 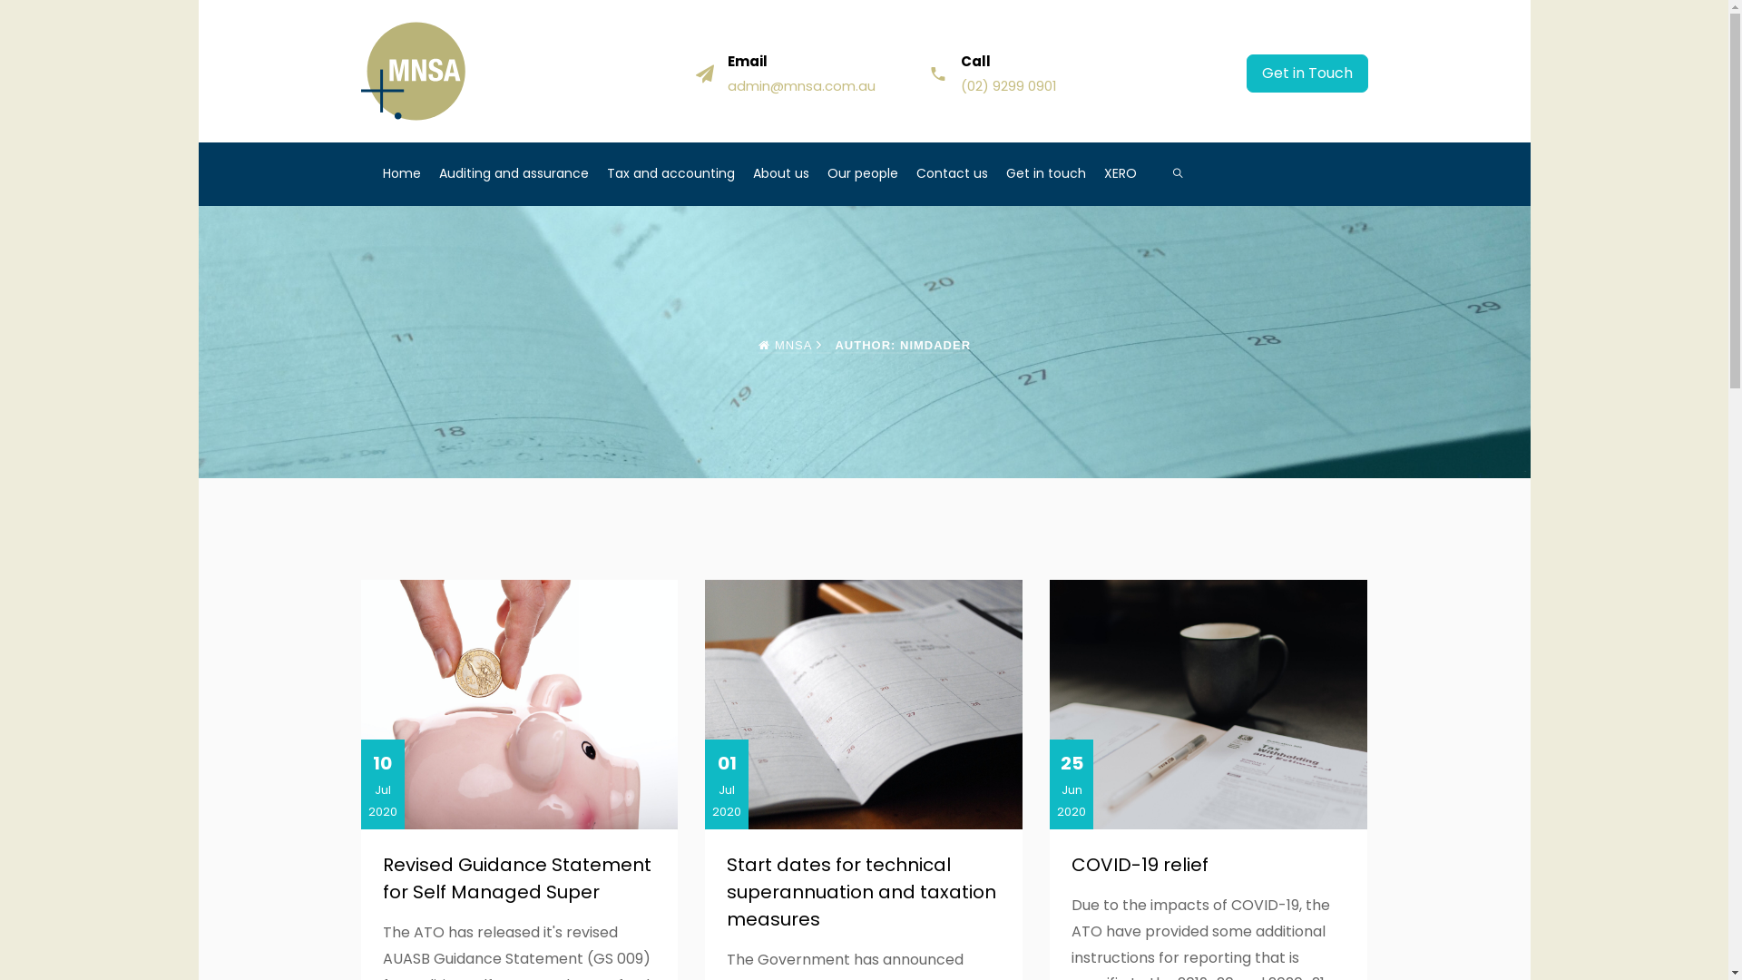 I want to click on MNSA, so click(x=786, y=345).